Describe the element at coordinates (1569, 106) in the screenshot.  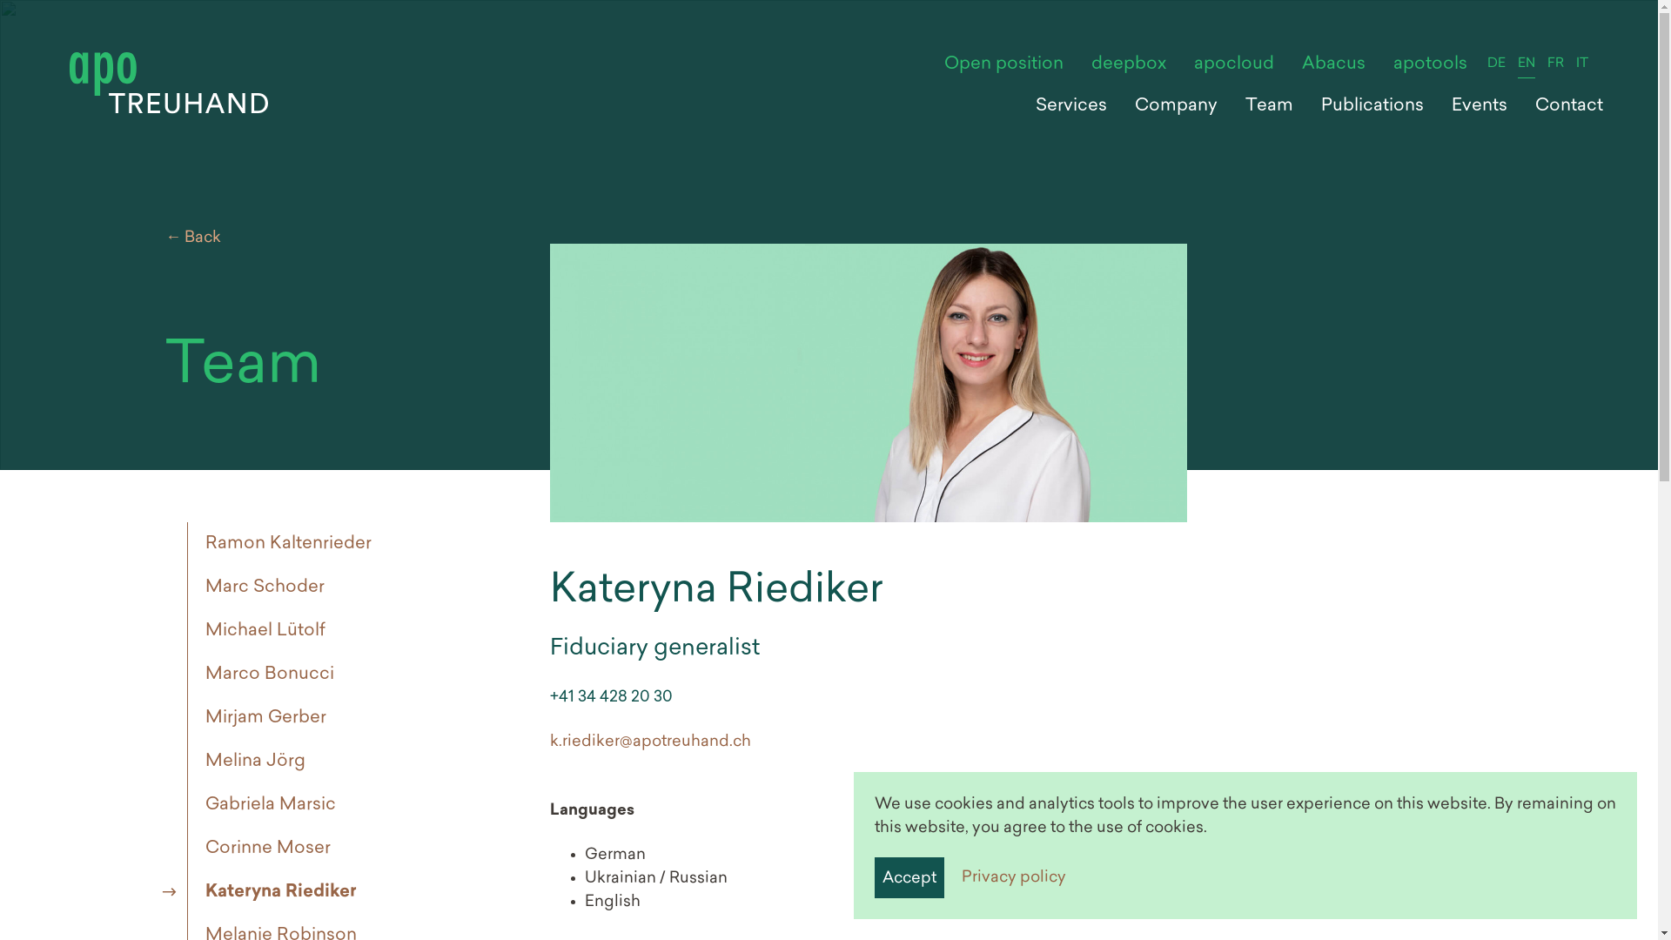
I see `Contact` at that location.